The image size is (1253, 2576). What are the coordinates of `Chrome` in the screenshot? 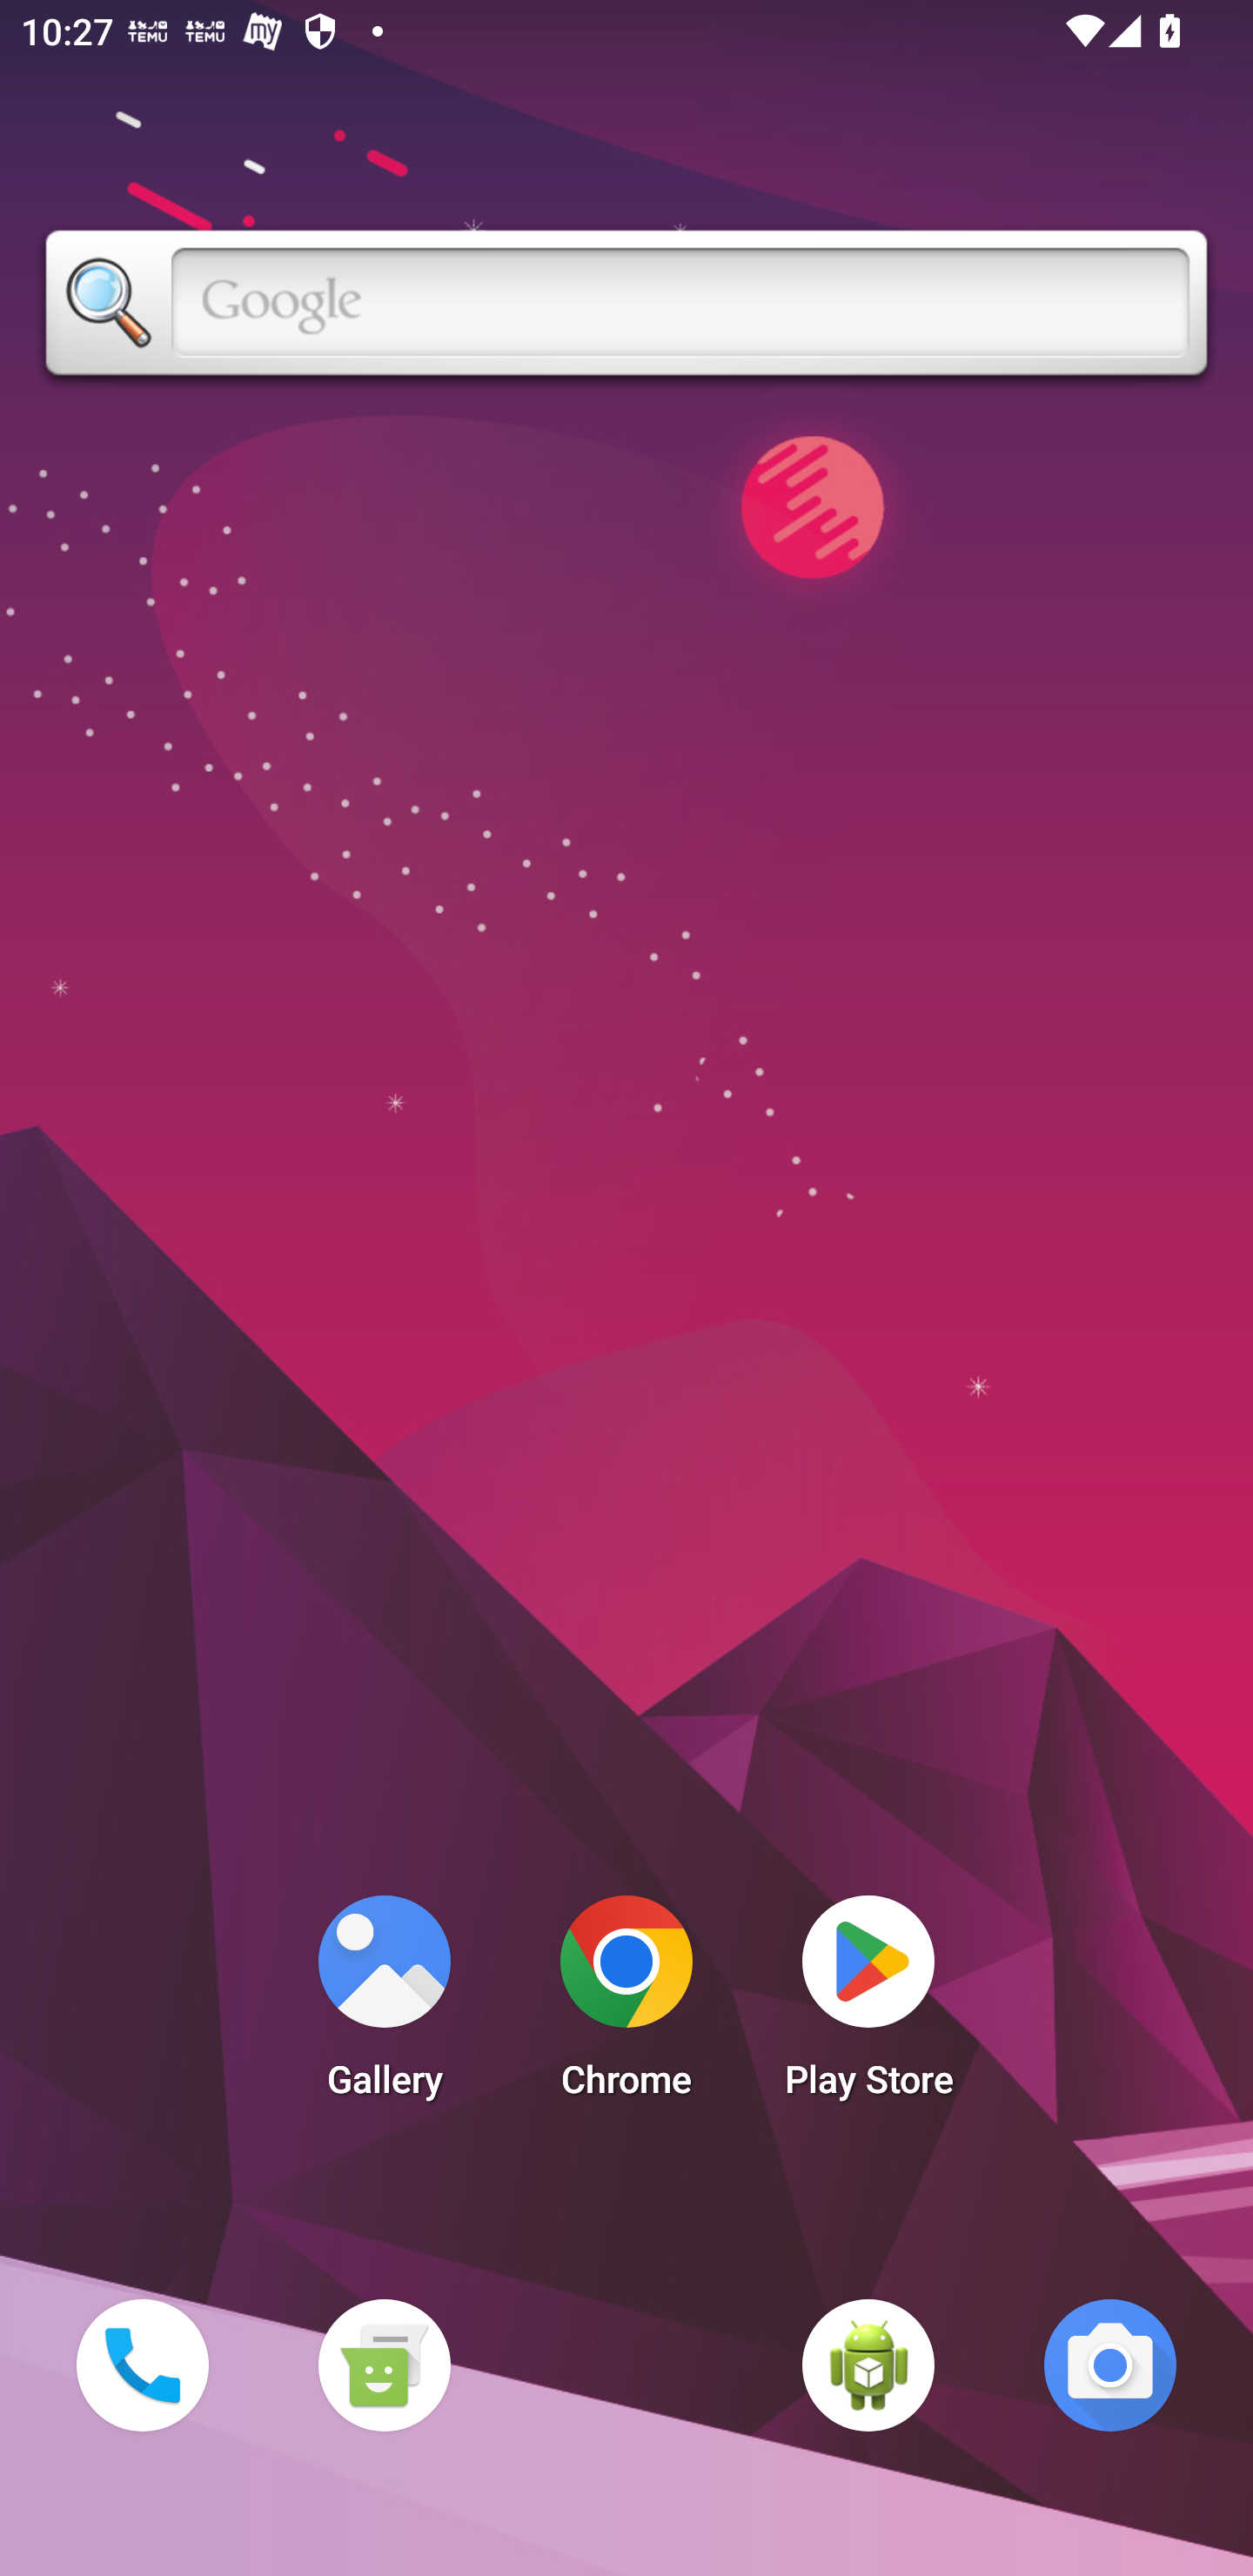 It's located at (626, 2005).